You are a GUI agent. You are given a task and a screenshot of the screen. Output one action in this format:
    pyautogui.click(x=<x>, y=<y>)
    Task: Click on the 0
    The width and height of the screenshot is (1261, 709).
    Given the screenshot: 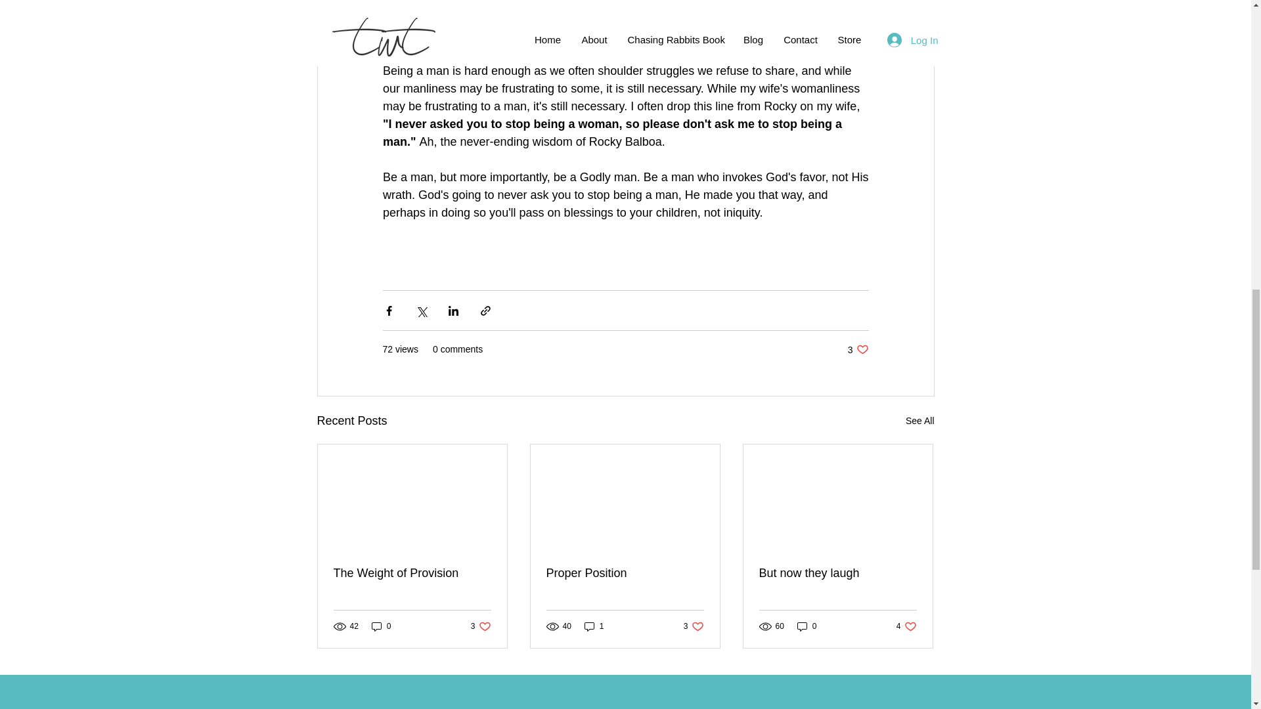 What is the action you would take?
    pyautogui.click(x=381, y=626)
    